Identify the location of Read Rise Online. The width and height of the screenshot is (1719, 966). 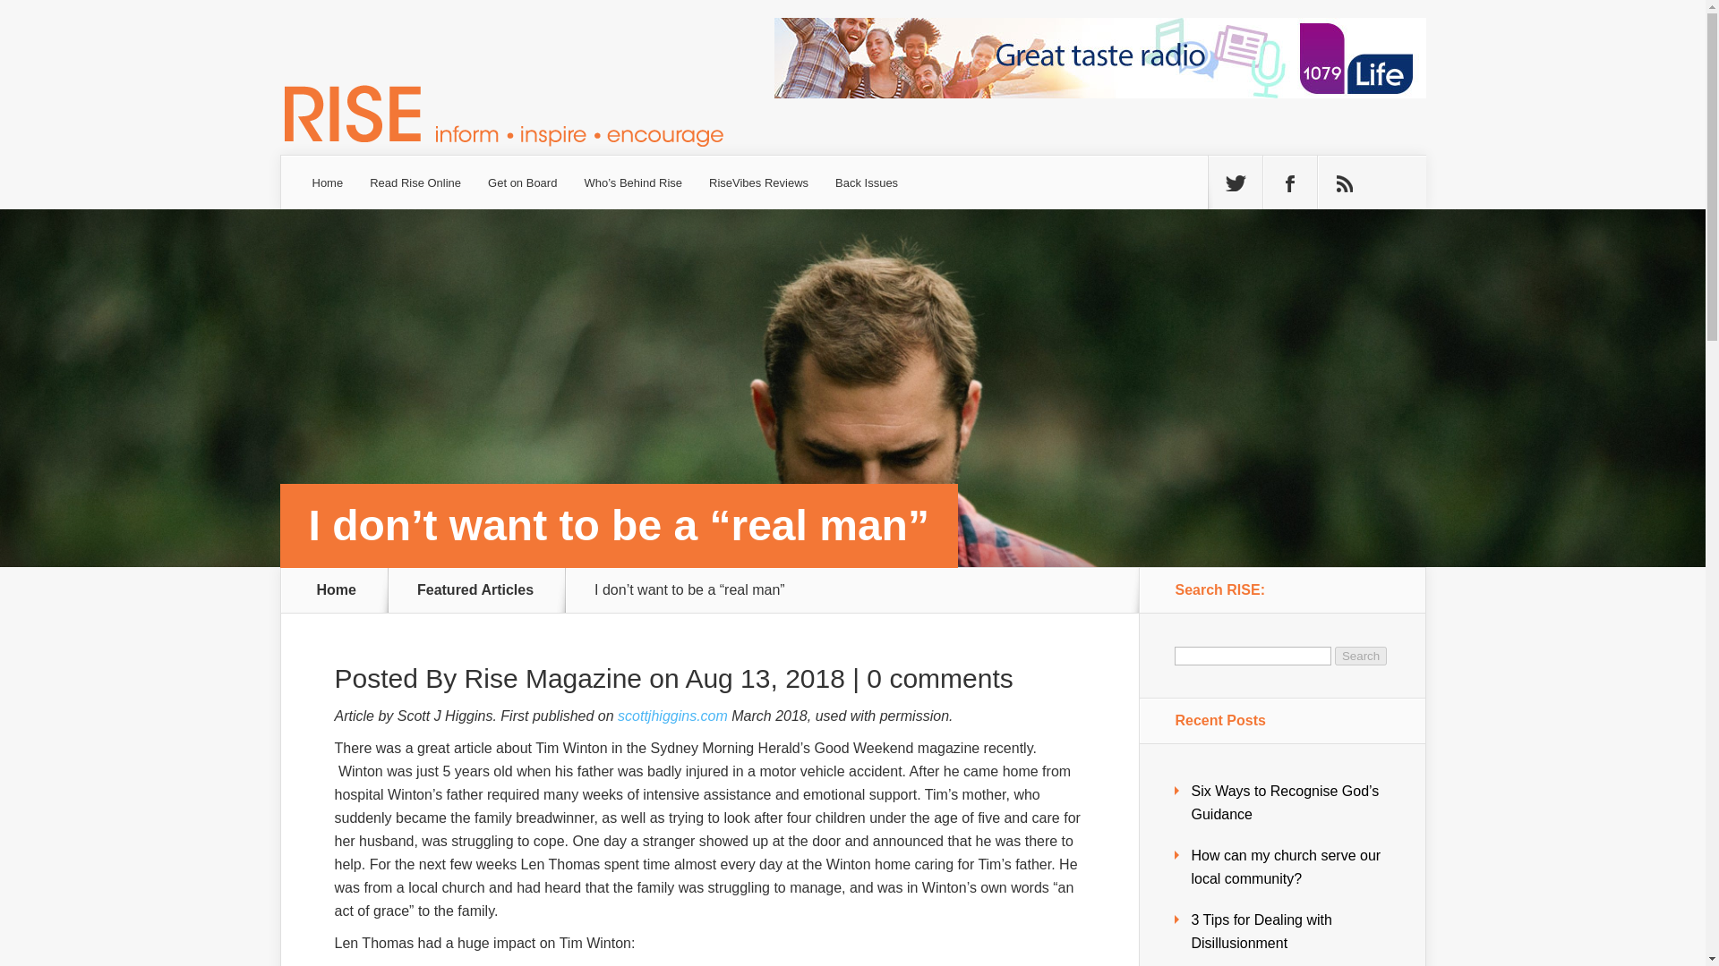
(415, 182).